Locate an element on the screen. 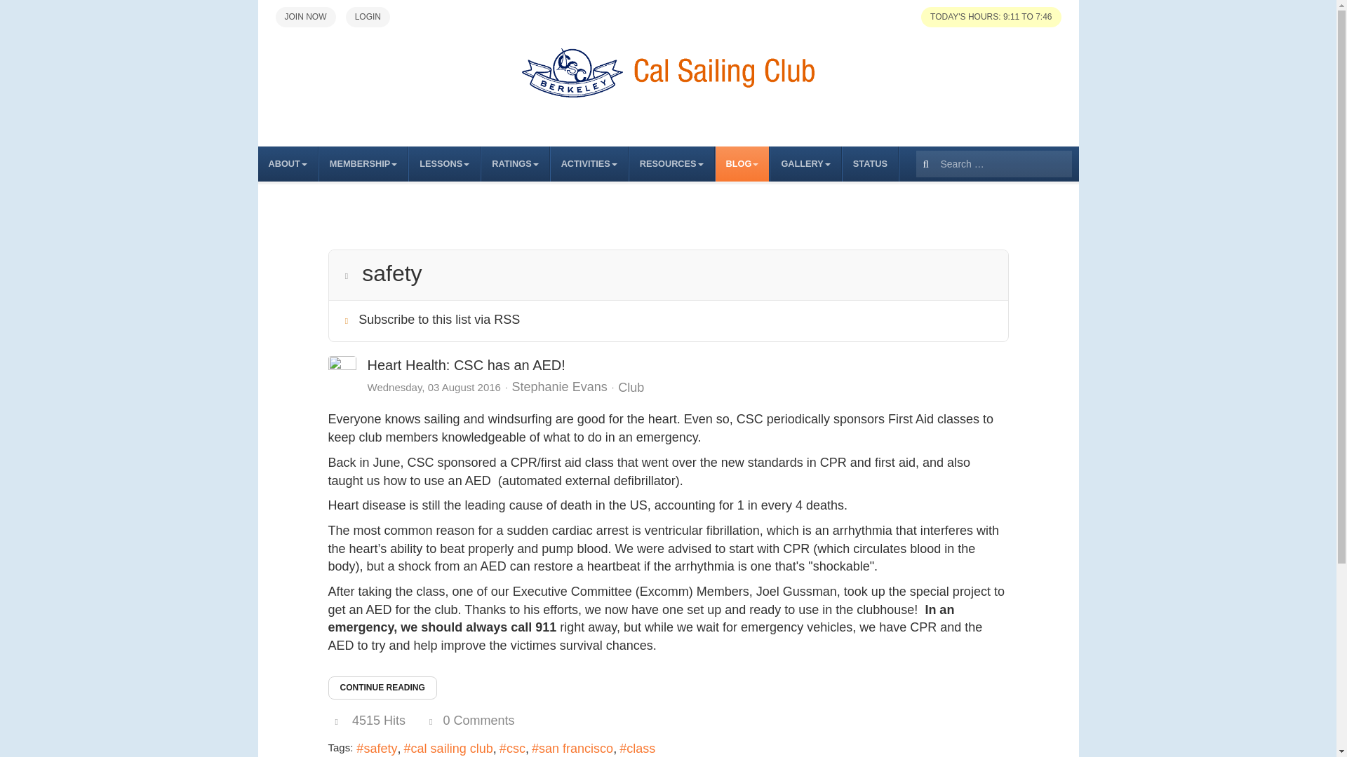  CSC Club Status is located at coordinates (991, 17).